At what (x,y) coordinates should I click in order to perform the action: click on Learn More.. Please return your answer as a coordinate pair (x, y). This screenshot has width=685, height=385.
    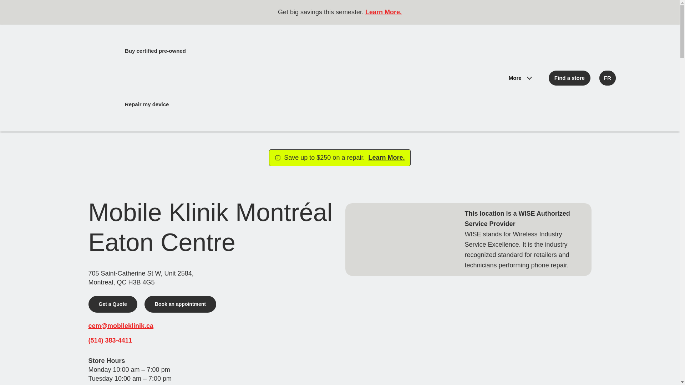
    Looking at the image, I should click on (385, 158).